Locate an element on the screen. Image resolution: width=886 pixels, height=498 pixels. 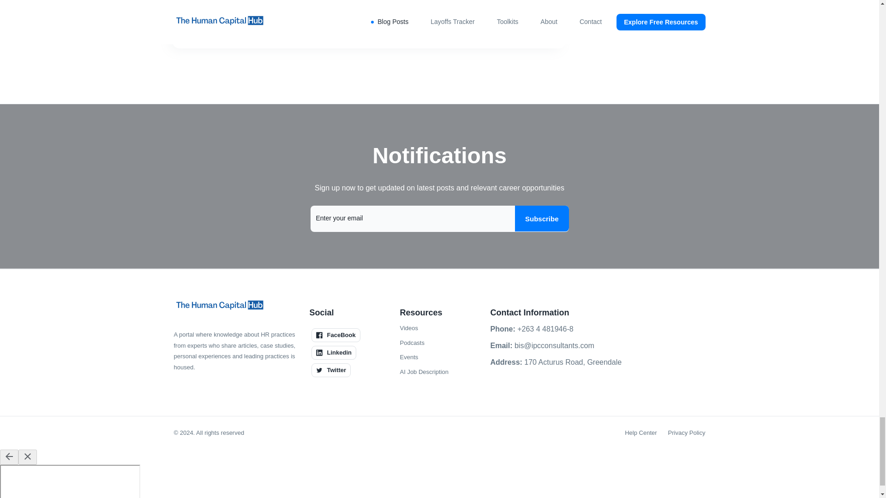
Events is located at coordinates (409, 357).